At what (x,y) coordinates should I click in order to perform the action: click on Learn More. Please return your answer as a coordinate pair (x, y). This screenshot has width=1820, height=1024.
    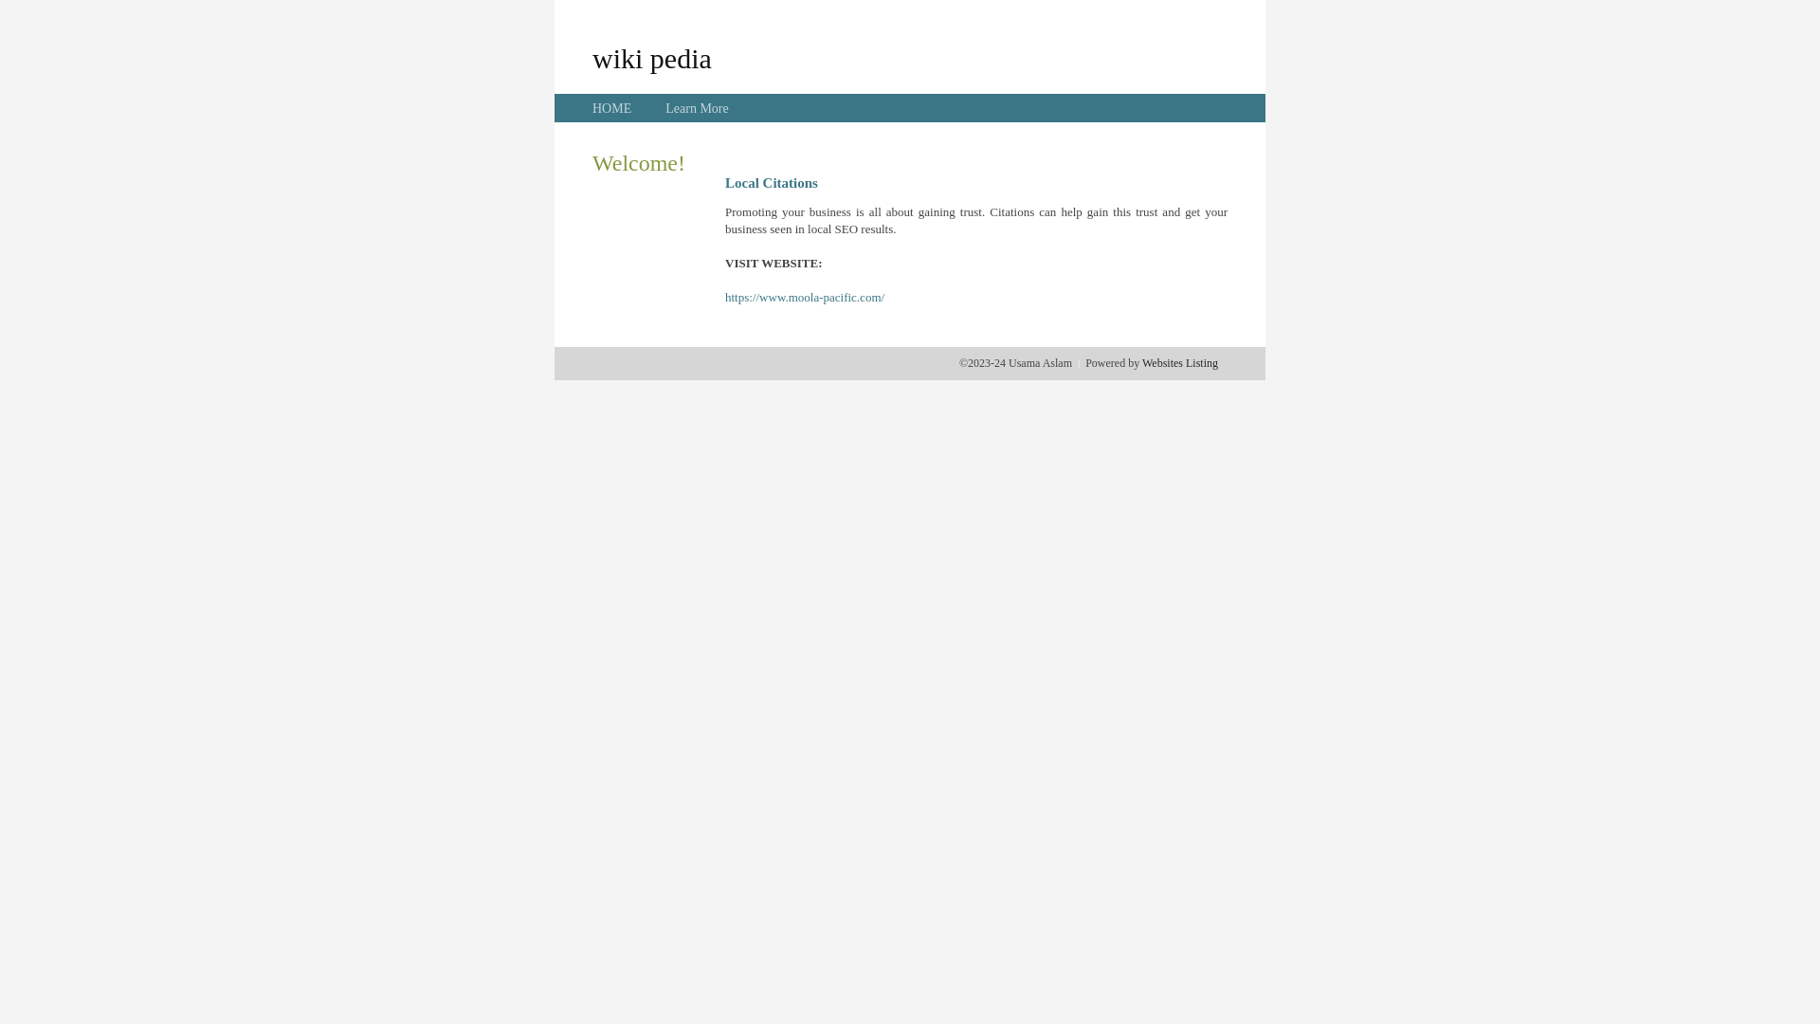
    Looking at the image, I should click on (697, 108).